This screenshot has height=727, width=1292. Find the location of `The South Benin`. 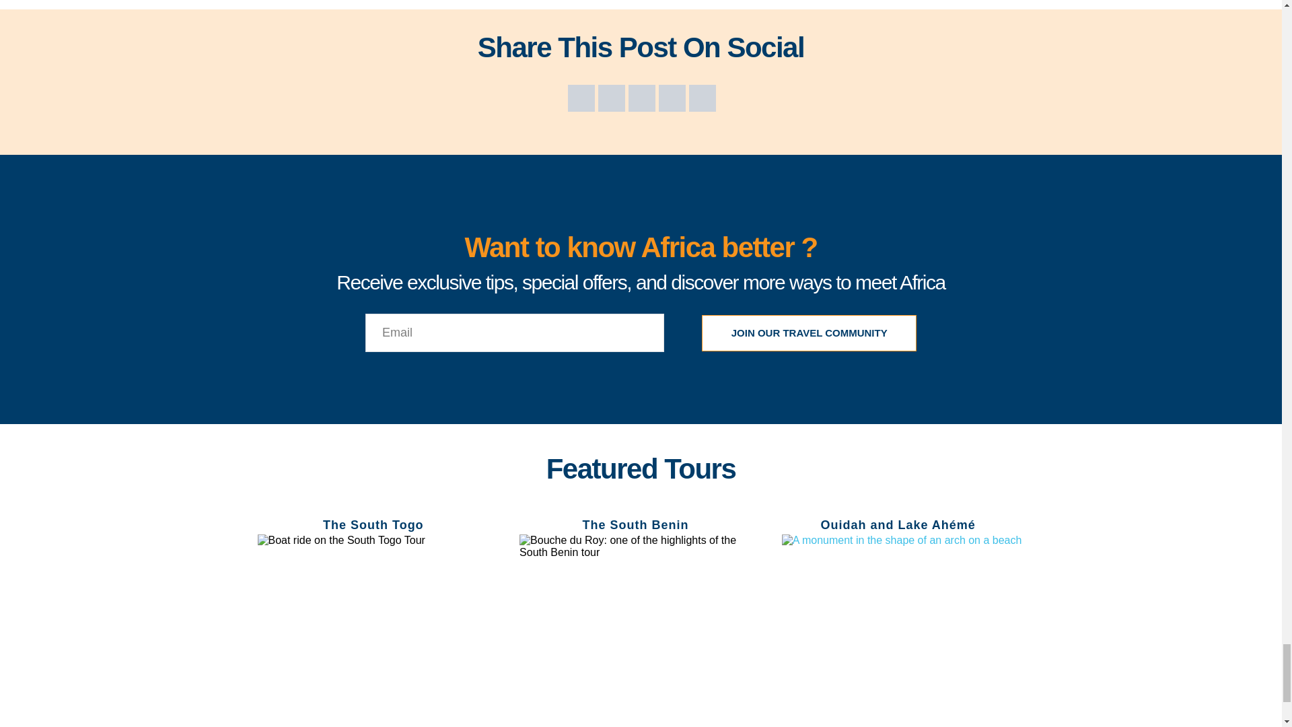

The South Benin is located at coordinates (635, 525).